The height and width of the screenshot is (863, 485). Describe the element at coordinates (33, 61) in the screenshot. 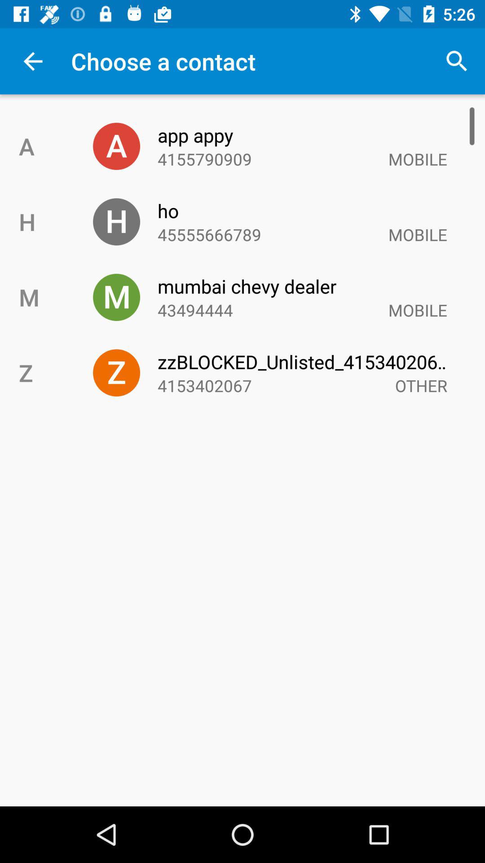

I see `select the icon above a item` at that location.